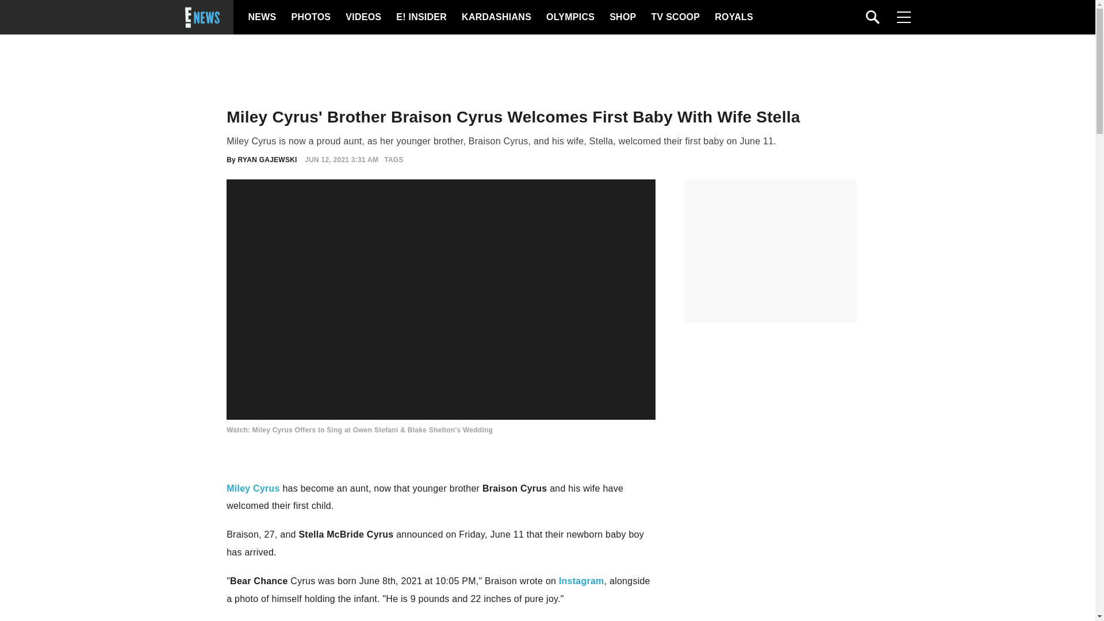  I want to click on OLYMPICS, so click(570, 17).